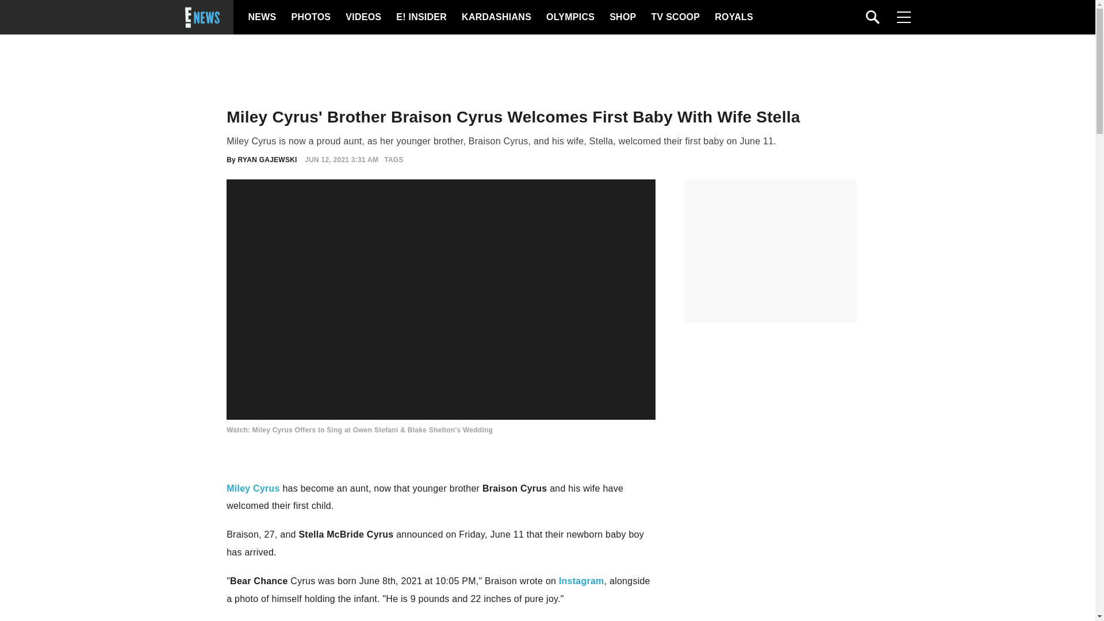  I want to click on OLYMPICS, so click(570, 17).